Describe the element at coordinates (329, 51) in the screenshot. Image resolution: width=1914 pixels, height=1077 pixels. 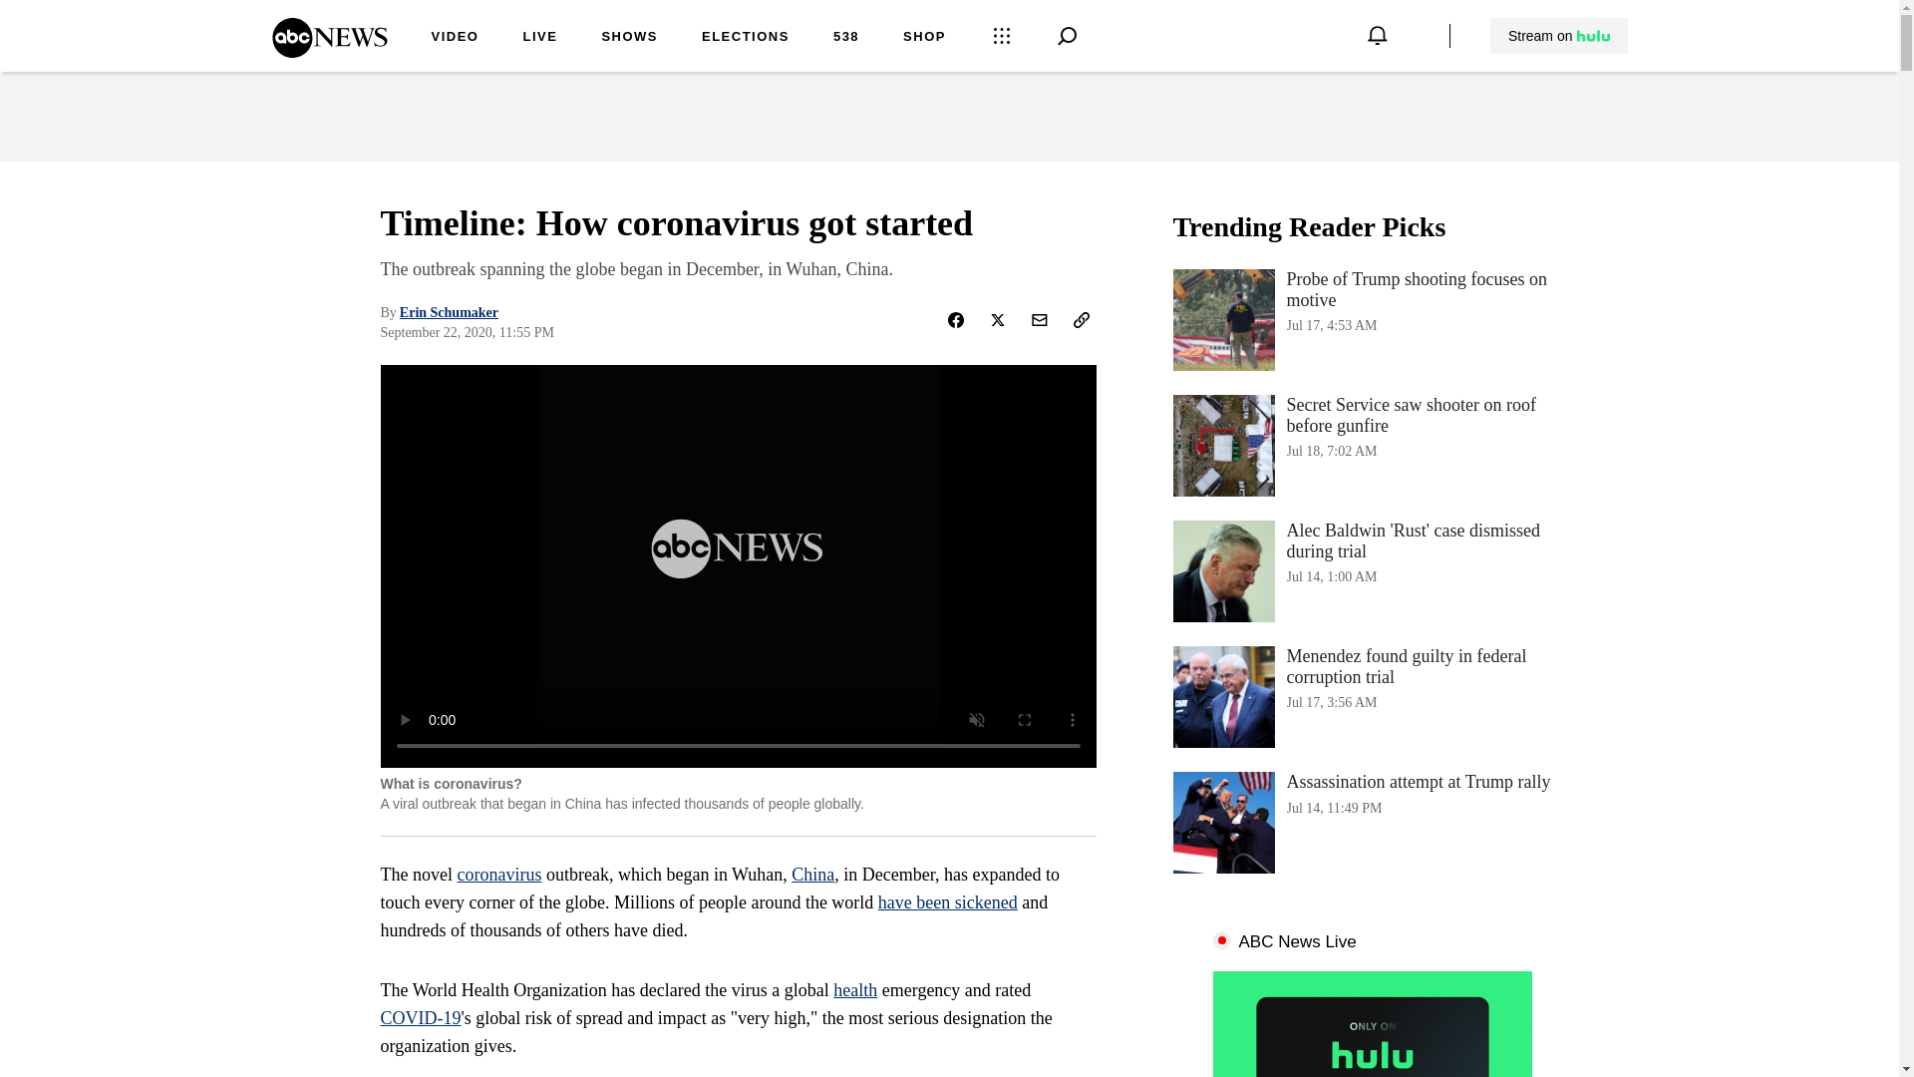
I see `ABC News` at that location.